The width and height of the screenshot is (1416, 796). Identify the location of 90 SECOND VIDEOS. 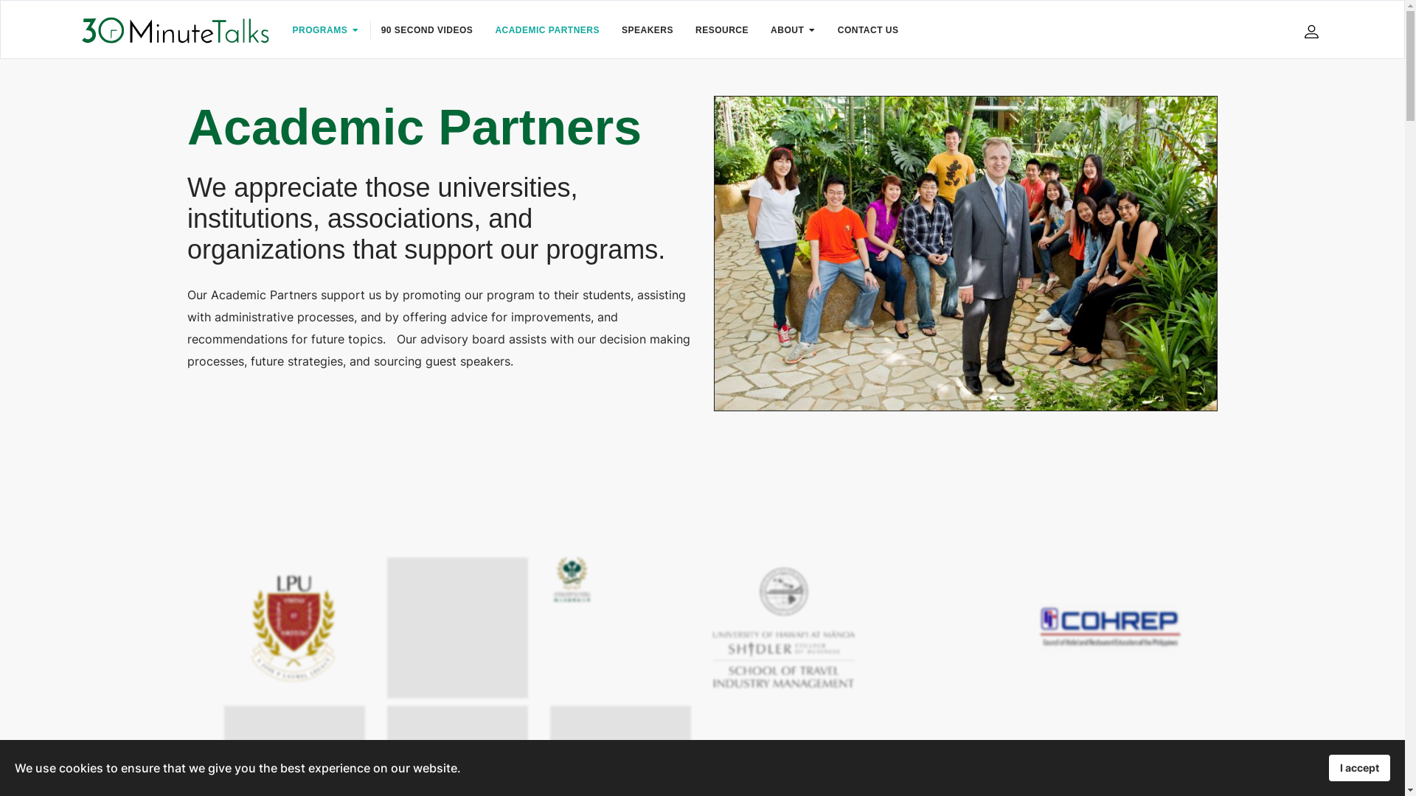
(428, 30).